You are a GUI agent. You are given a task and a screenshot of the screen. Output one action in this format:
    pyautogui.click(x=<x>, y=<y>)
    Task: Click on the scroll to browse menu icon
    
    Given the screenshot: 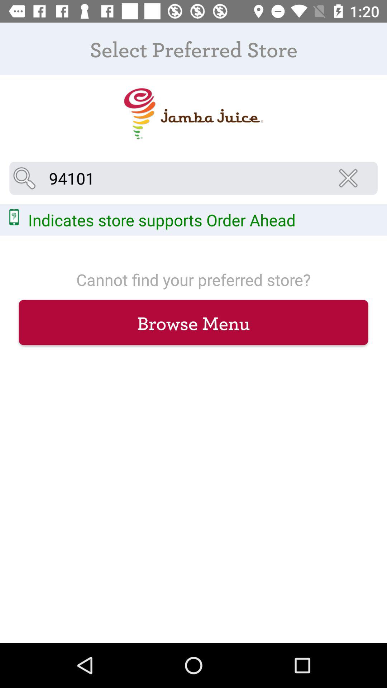 What is the action you would take?
    pyautogui.click(x=193, y=322)
    